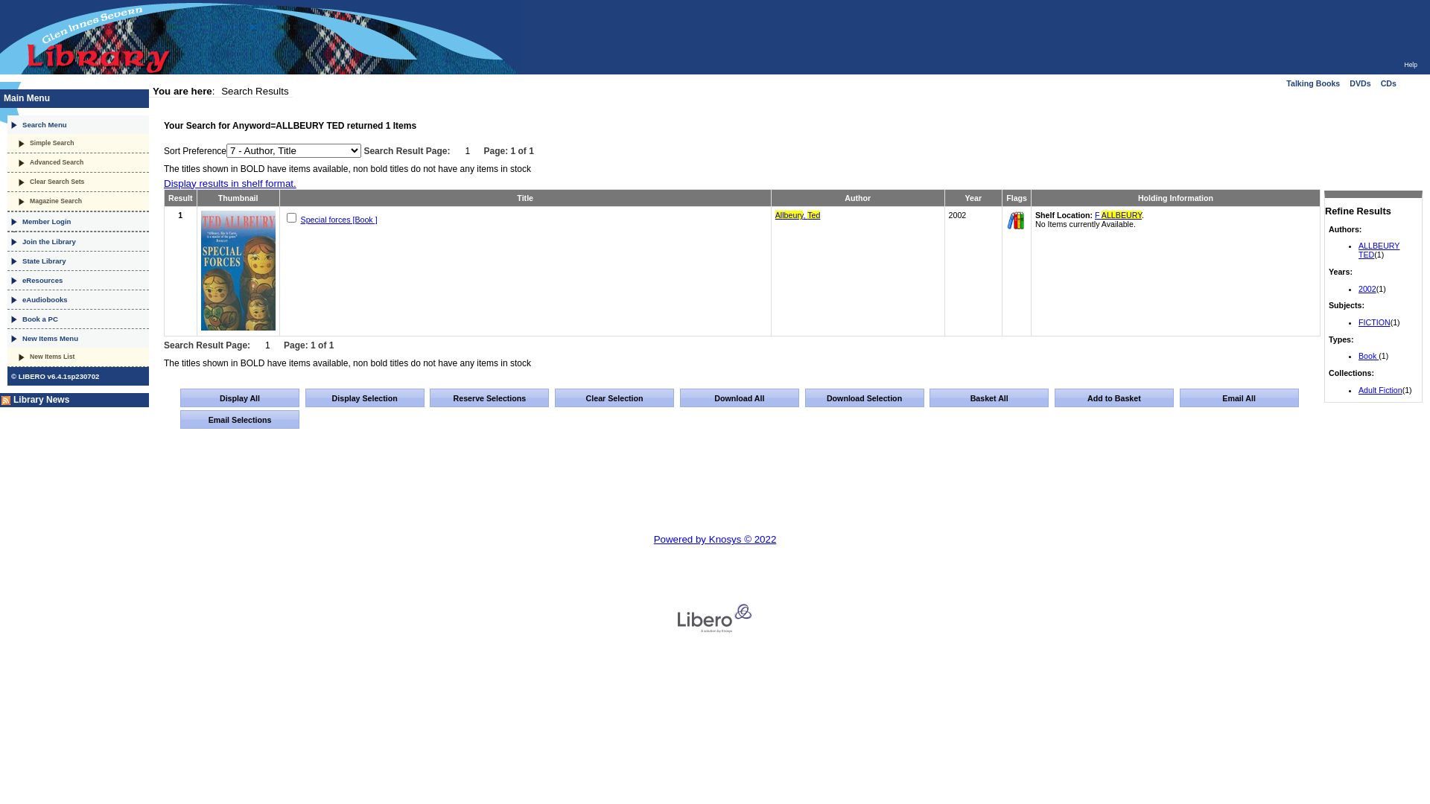 The image size is (1430, 804). I want to click on Magazine Search, so click(78, 202).